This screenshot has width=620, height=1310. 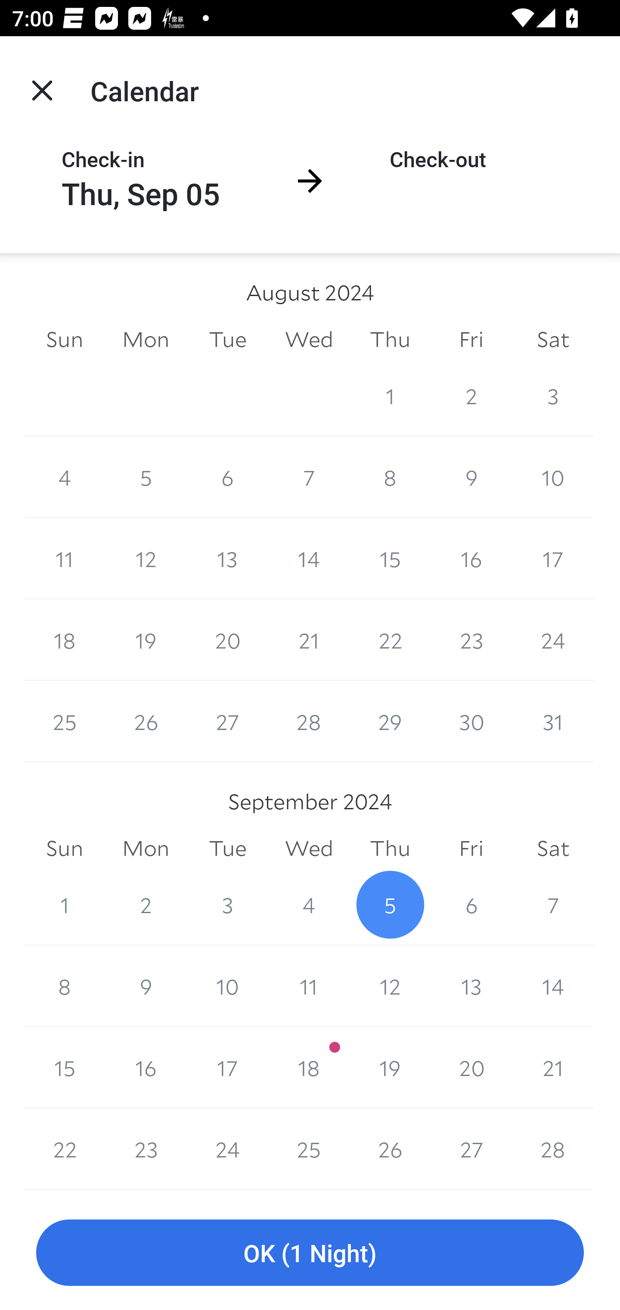 I want to click on 2 2 August 2024, so click(x=471, y=396).